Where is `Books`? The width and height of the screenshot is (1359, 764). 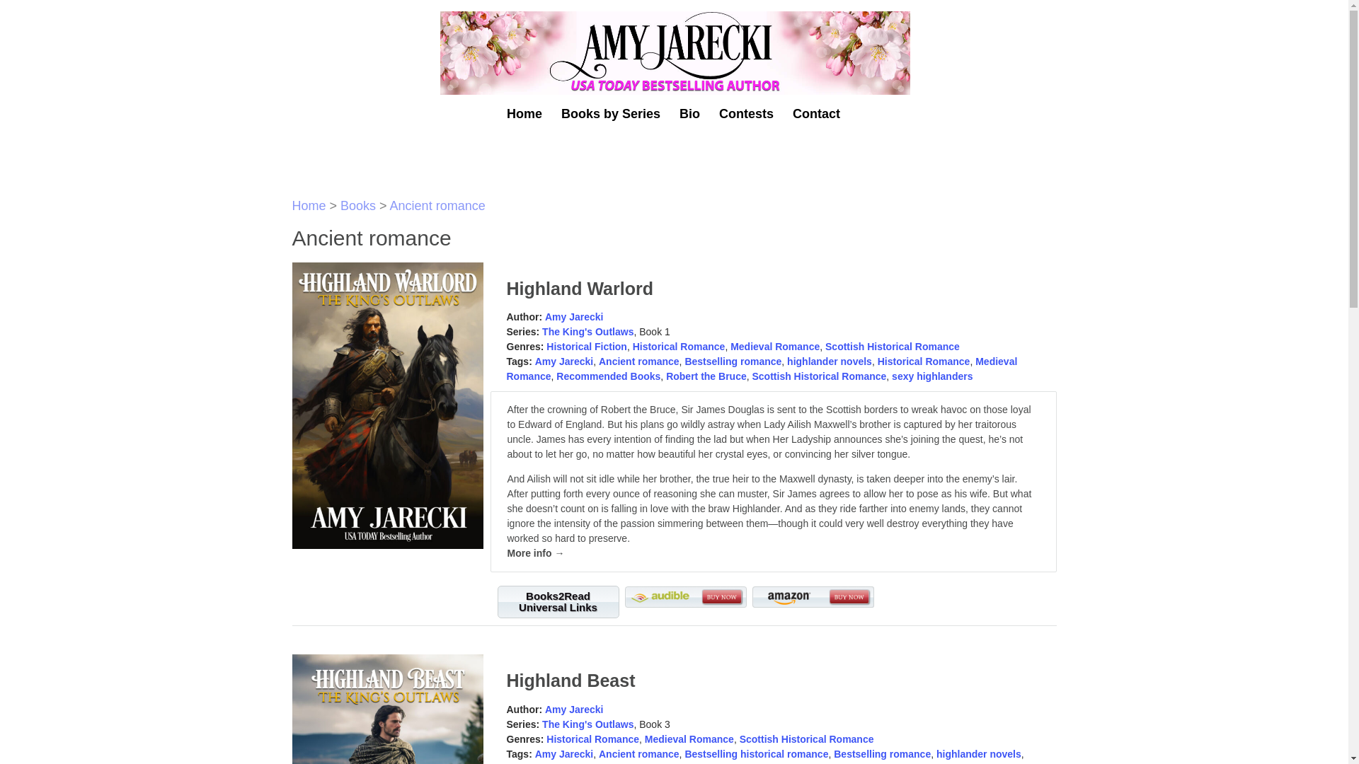
Books is located at coordinates (358, 205).